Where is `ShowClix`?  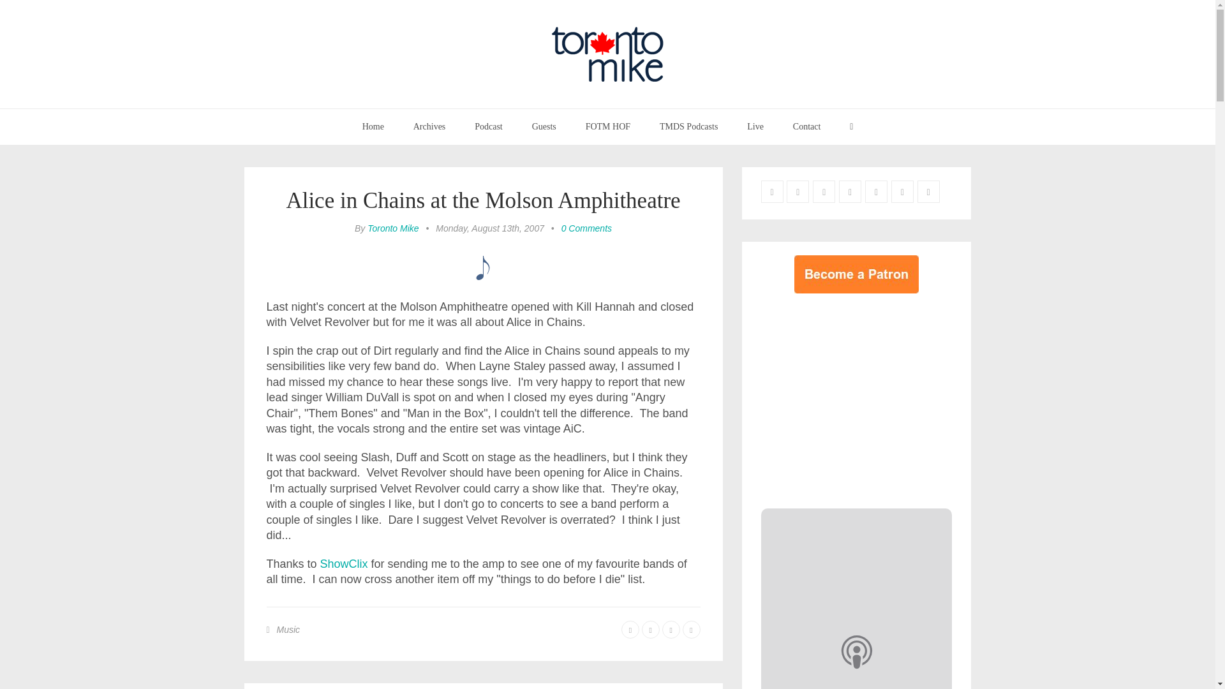
ShowClix is located at coordinates (344, 564).